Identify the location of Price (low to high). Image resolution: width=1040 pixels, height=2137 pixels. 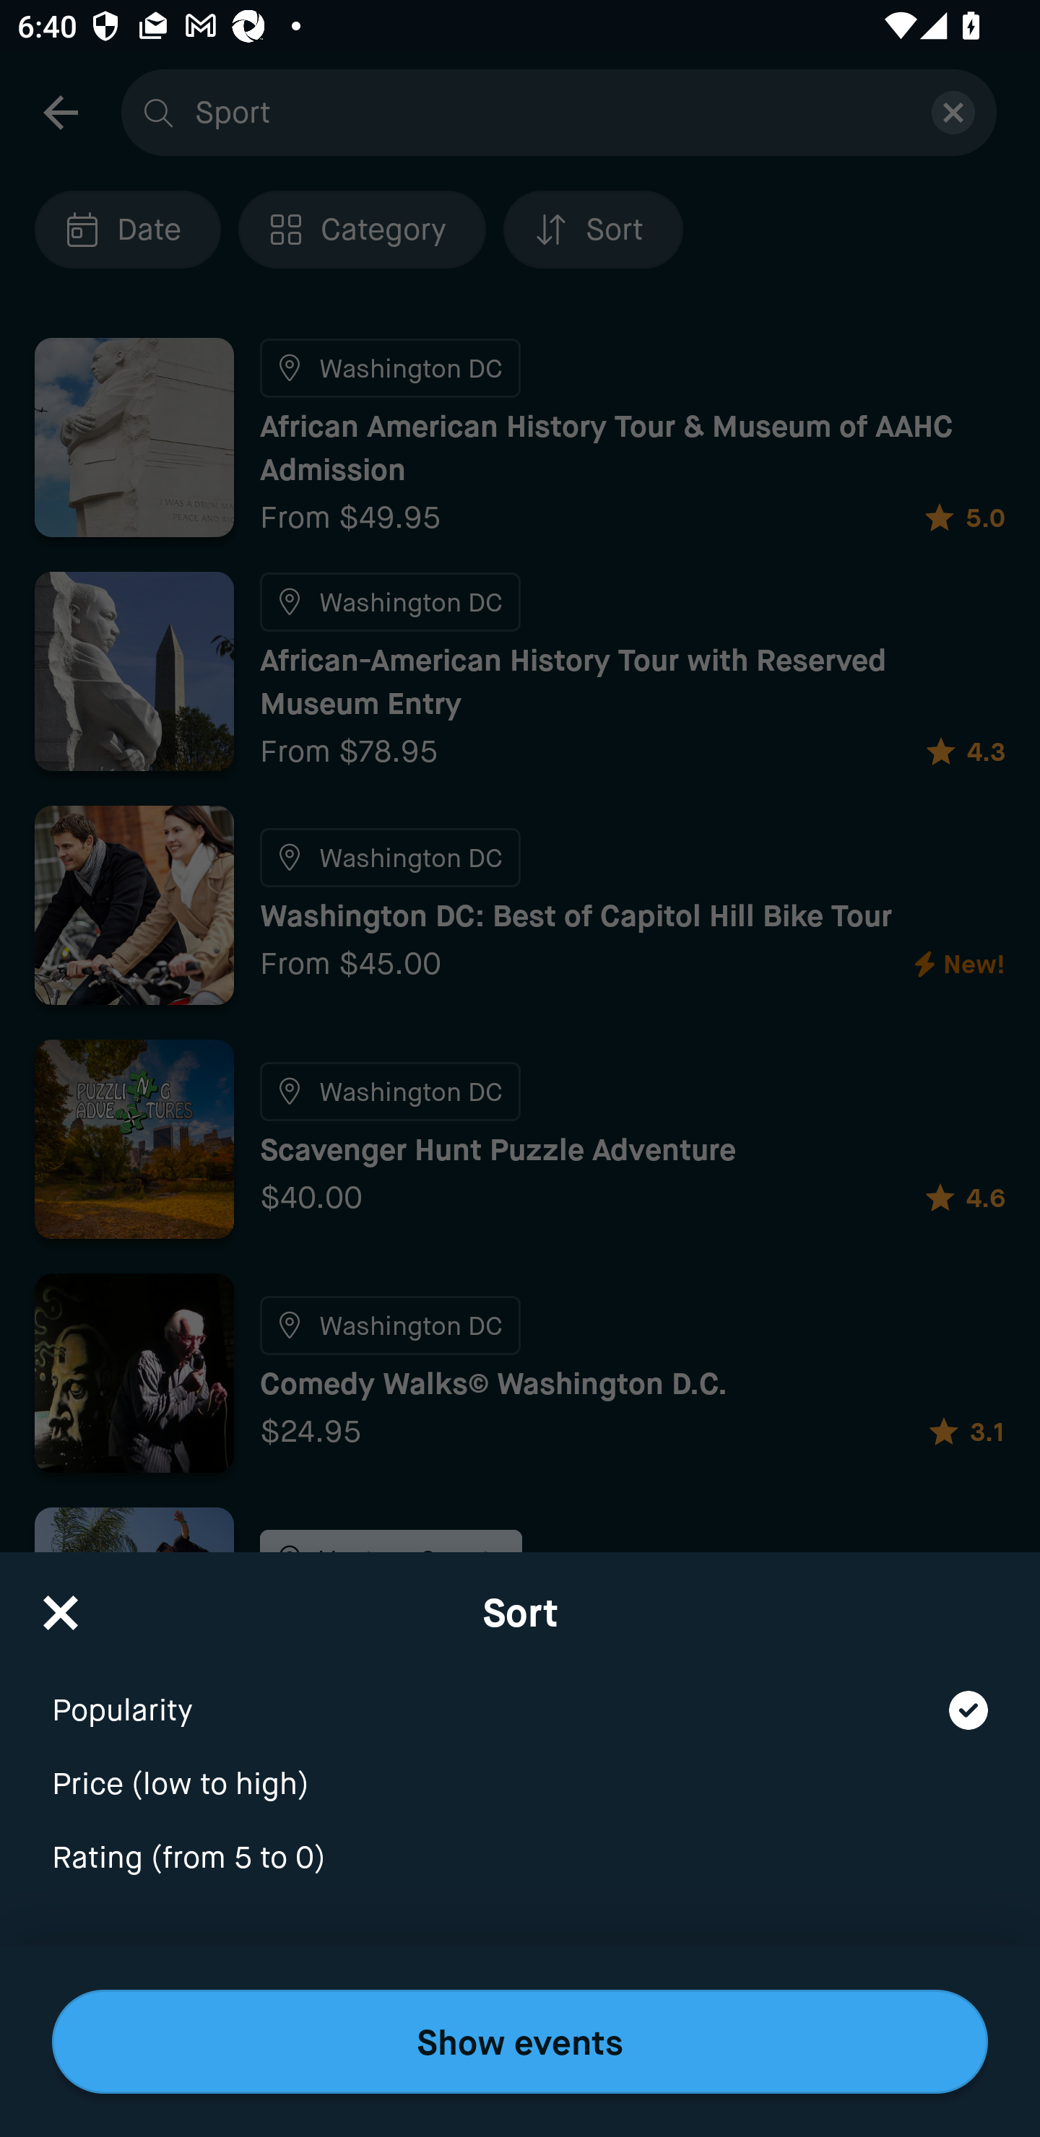
(520, 1768).